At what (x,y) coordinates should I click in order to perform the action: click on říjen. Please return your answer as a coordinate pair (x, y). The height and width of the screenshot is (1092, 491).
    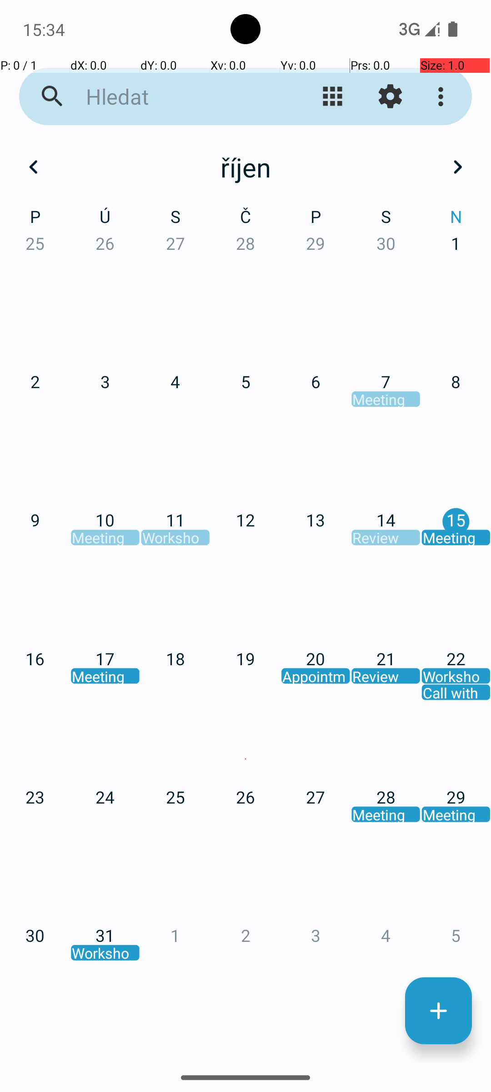
    Looking at the image, I should click on (245, 167).